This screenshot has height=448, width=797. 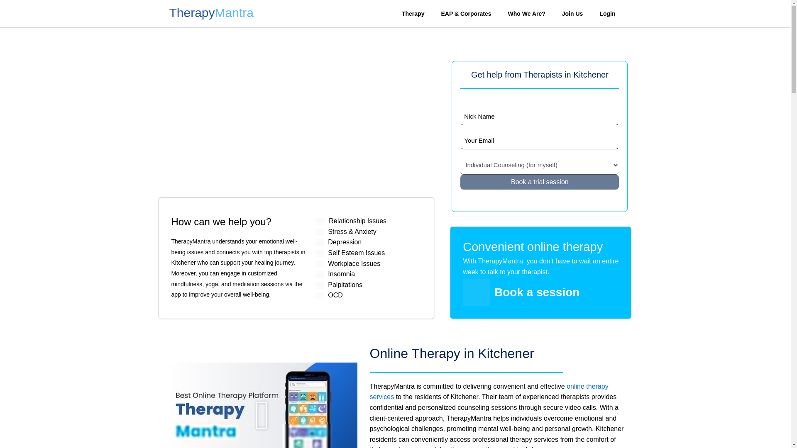 I want to click on TherapyMantra, so click(x=210, y=15).